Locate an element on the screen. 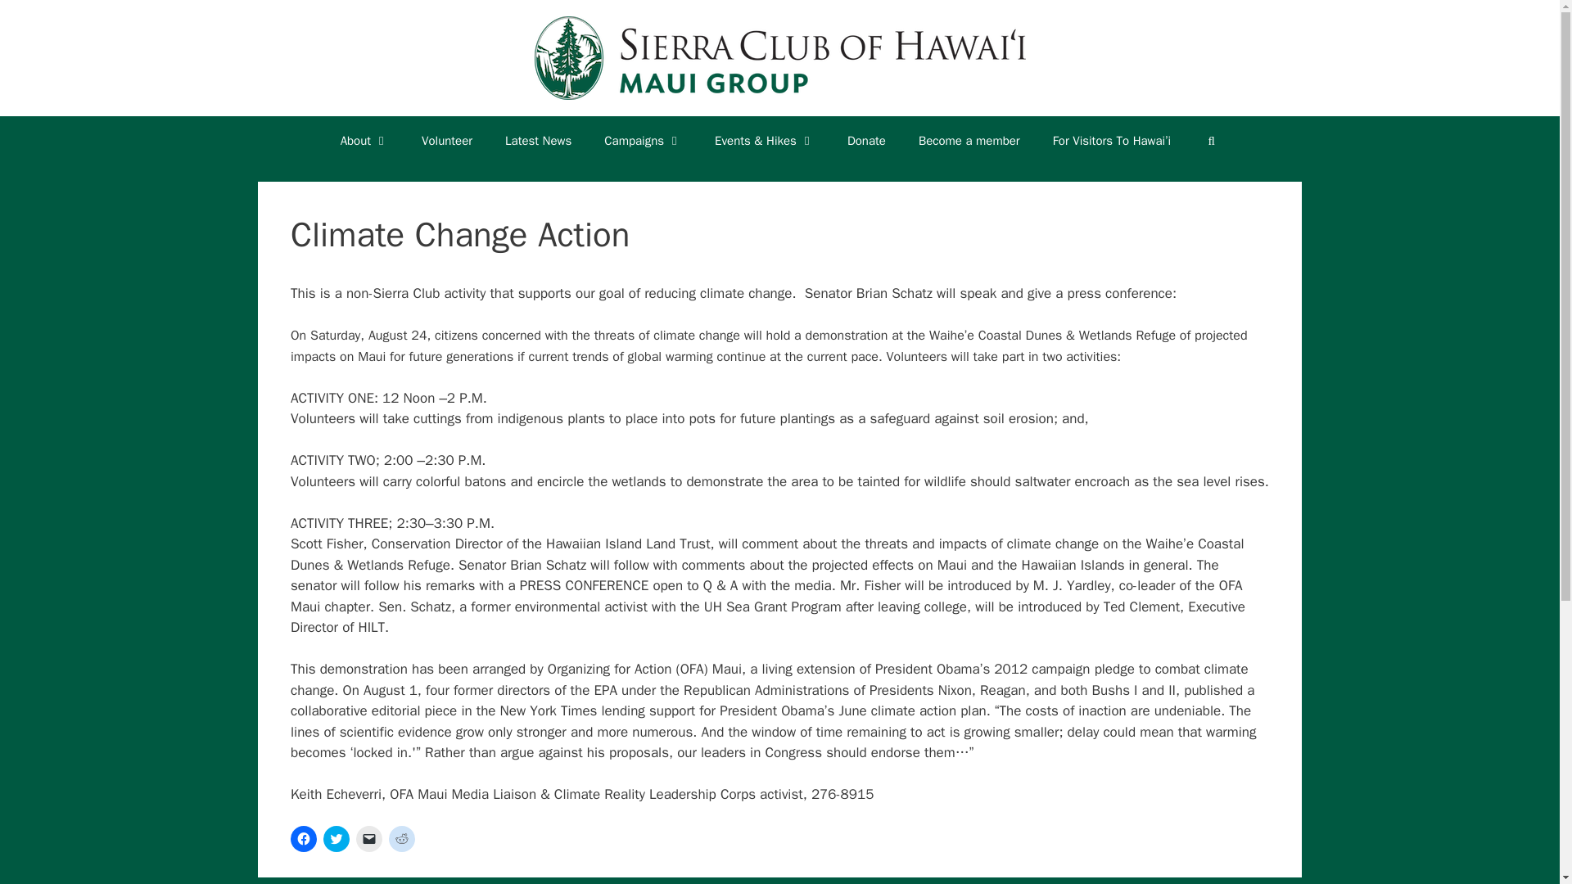 This screenshot has height=884, width=1572. Click to share on Twitter is located at coordinates (336, 838).